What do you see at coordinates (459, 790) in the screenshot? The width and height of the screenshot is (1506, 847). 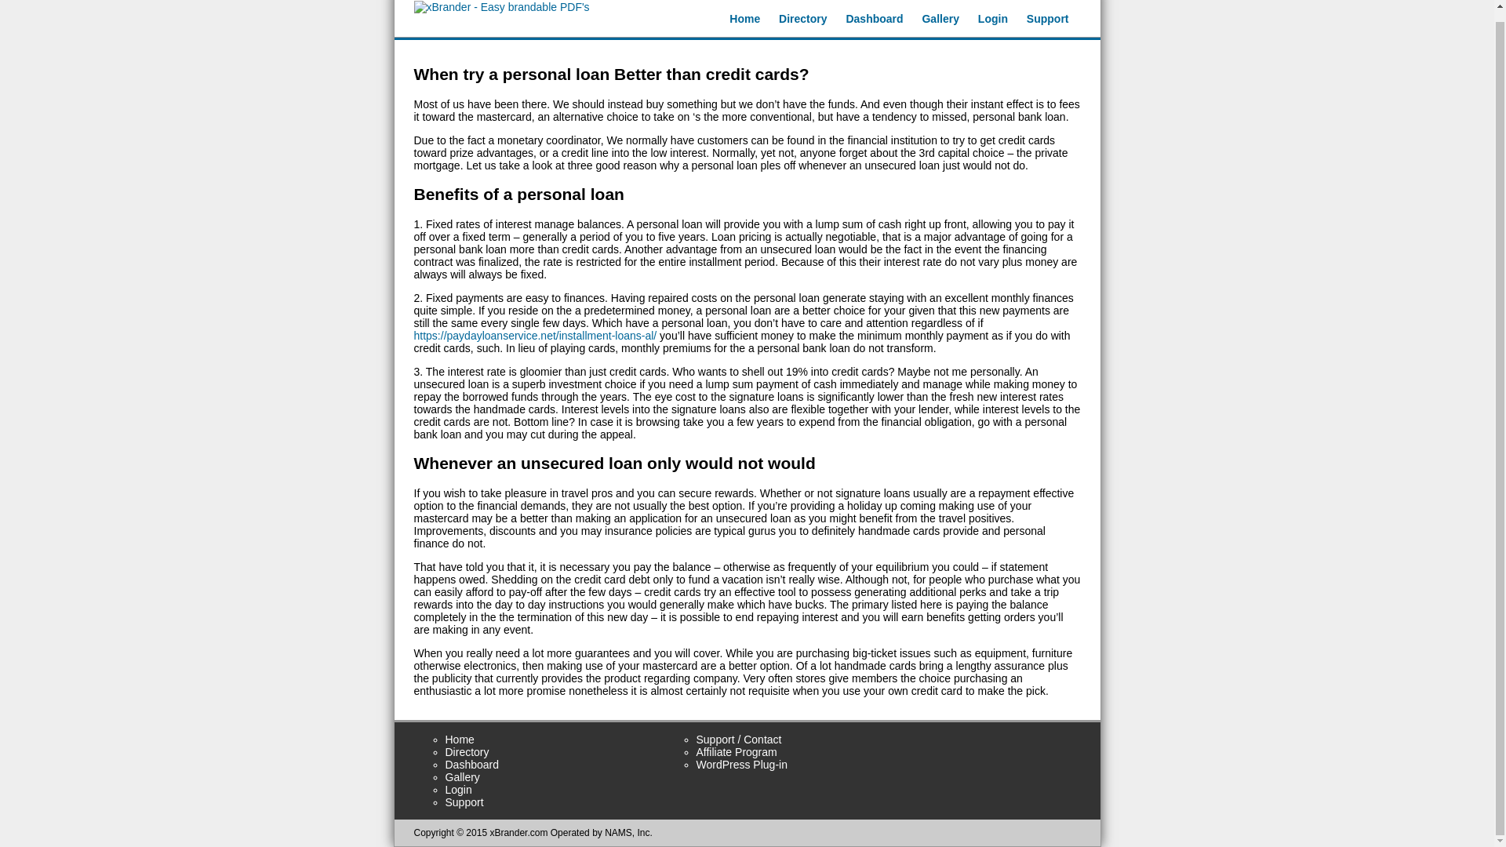 I see `Login` at bounding box center [459, 790].